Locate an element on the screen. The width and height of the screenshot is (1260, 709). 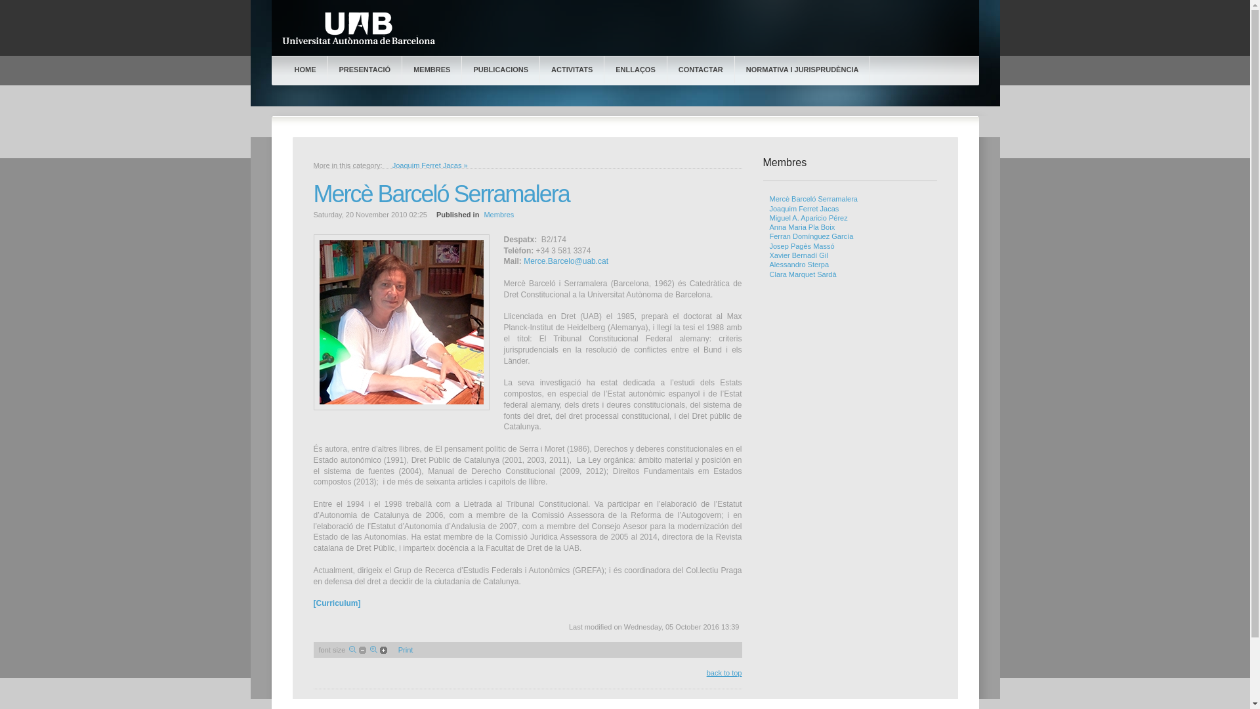
CONTACTAR is located at coordinates (701, 70).